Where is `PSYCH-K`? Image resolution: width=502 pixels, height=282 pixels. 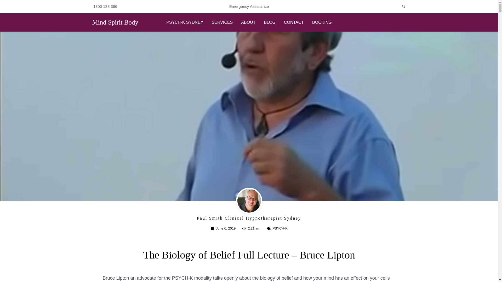
PSYCH-K is located at coordinates (280, 228).